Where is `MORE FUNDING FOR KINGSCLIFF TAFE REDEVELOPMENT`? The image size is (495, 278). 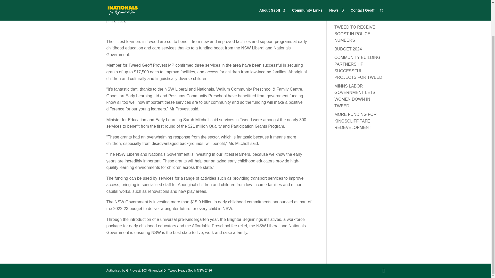 MORE FUNDING FOR KINGSCLIFF TAFE REDEVELOPMENT is located at coordinates (356, 121).